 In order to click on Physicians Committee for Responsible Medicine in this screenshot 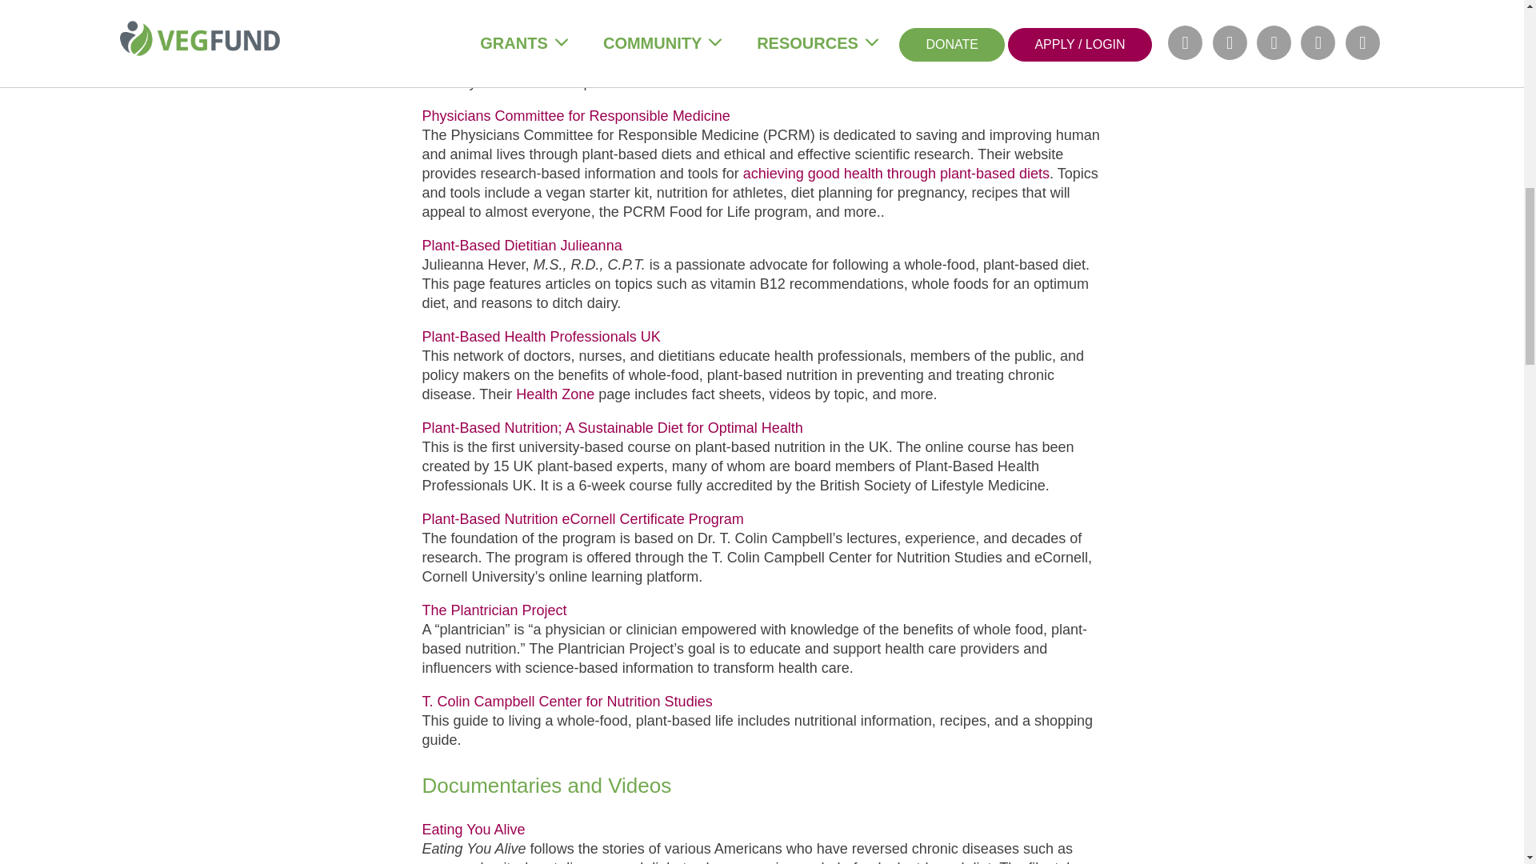, I will do `click(576, 116)`.